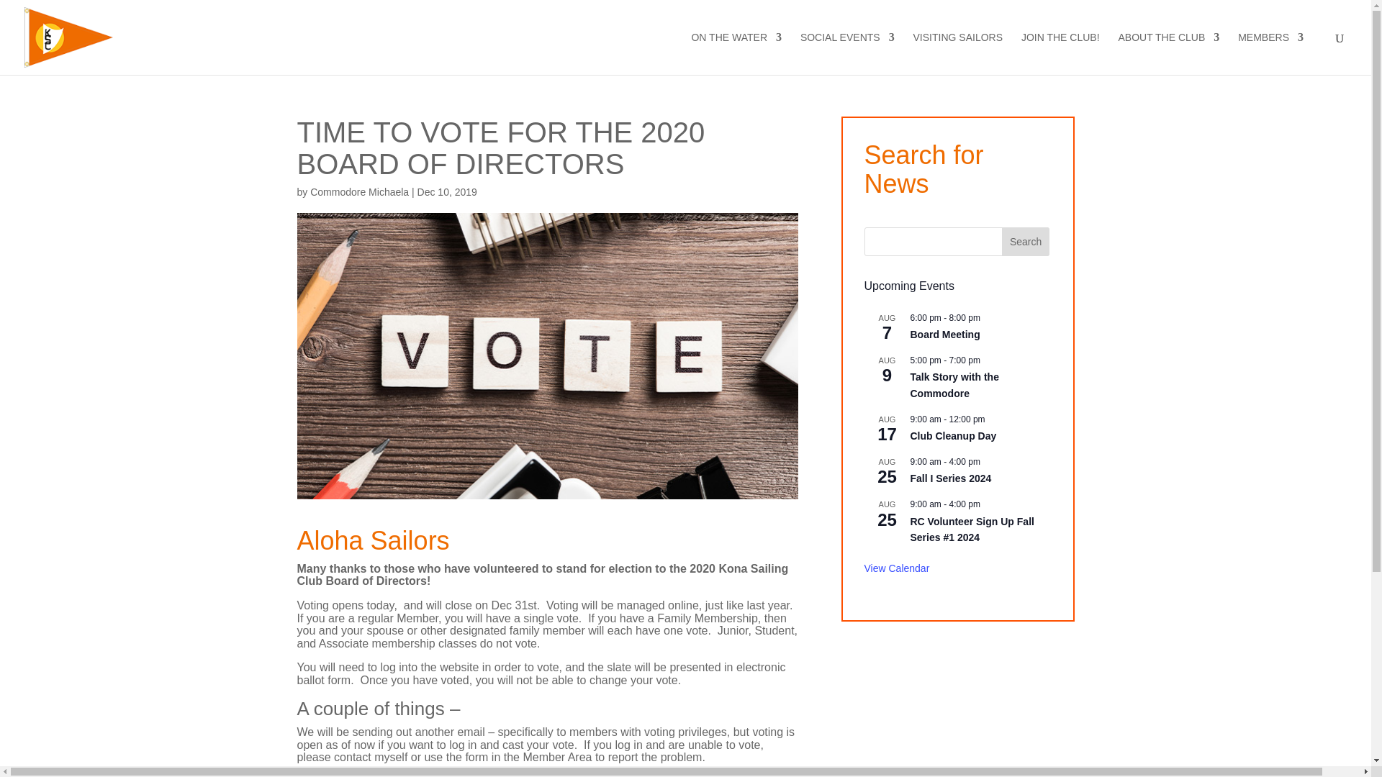 The height and width of the screenshot is (777, 1382). I want to click on Talk Story with the Commodore, so click(953, 386).